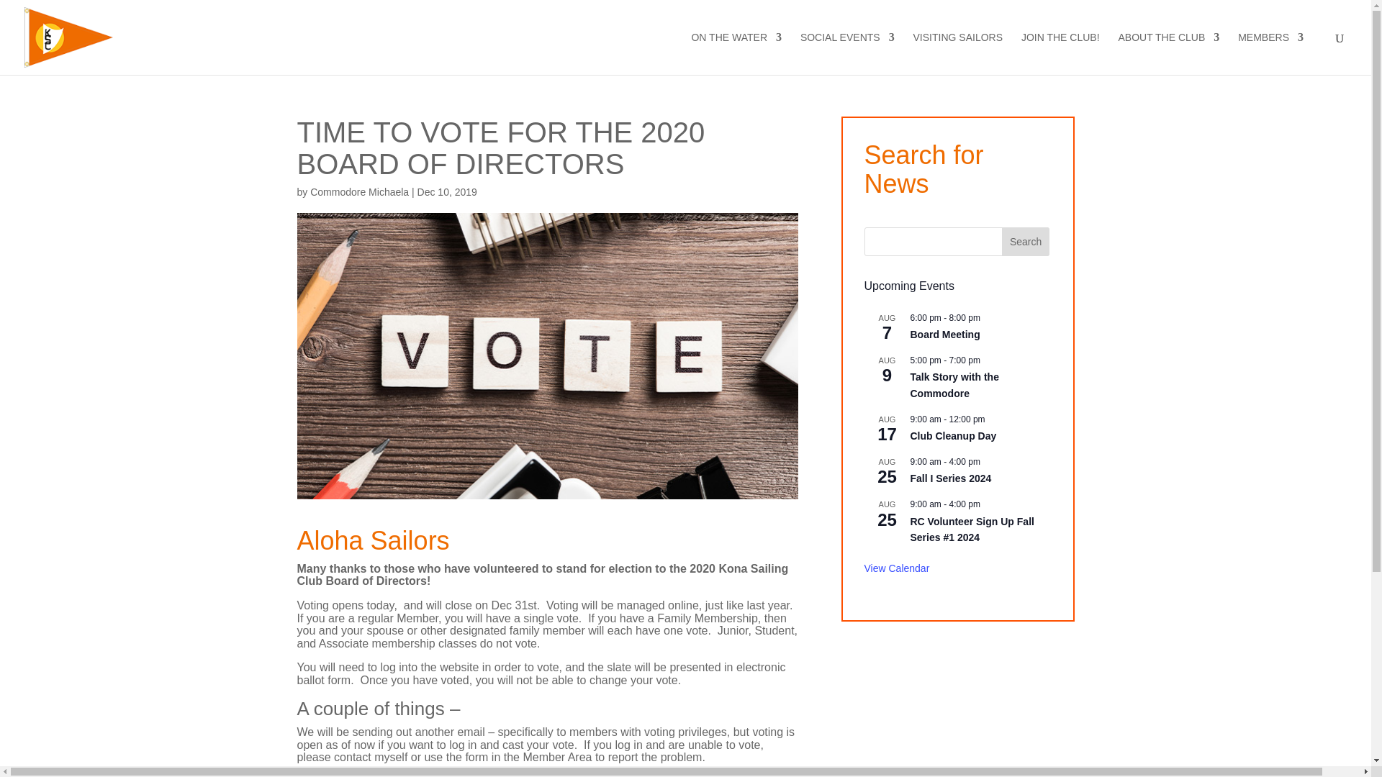 The height and width of the screenshot is (777, 1382). I want to click on Talk Story with the Commodore, so click(953, 386).